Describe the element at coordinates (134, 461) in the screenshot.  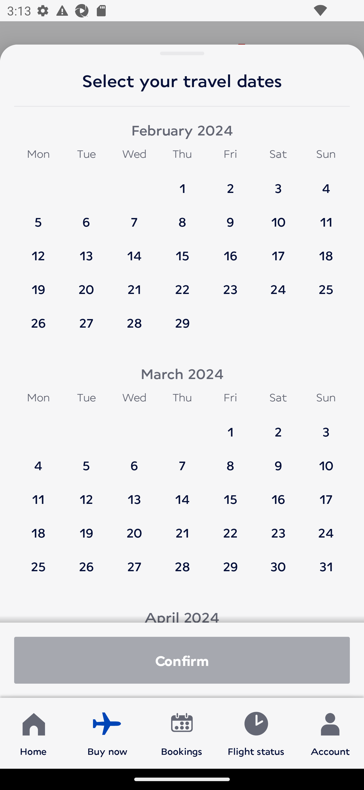
I see `6` at that location.